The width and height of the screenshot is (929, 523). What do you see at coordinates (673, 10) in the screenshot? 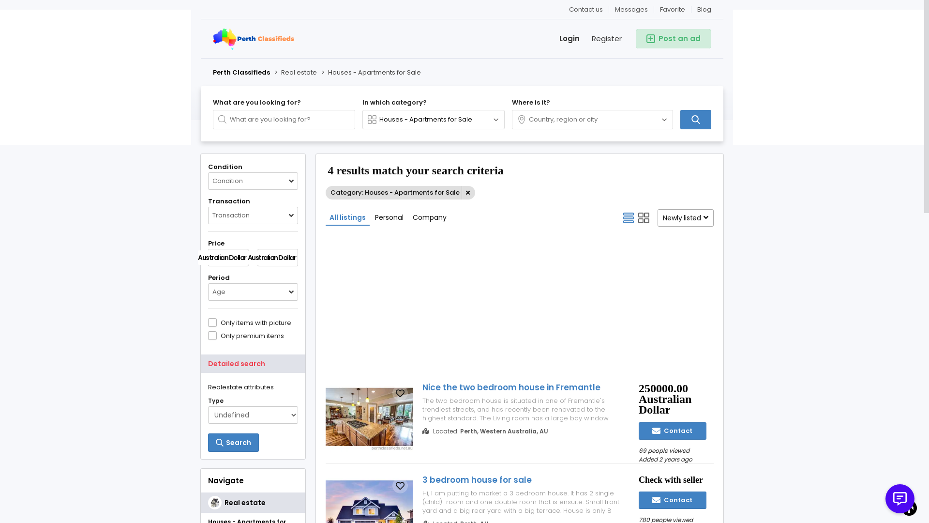
I see `Favorite` at bounding box center [673, 10].